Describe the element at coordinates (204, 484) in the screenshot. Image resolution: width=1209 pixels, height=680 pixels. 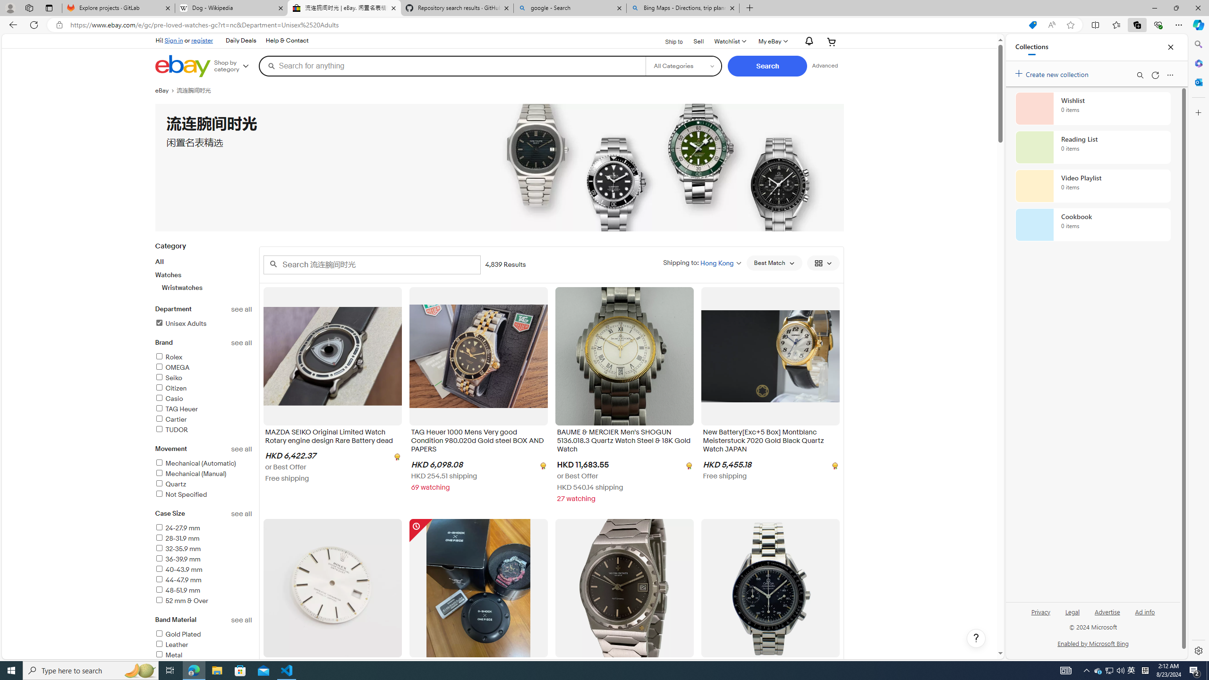
I see `Quartz` at that location.